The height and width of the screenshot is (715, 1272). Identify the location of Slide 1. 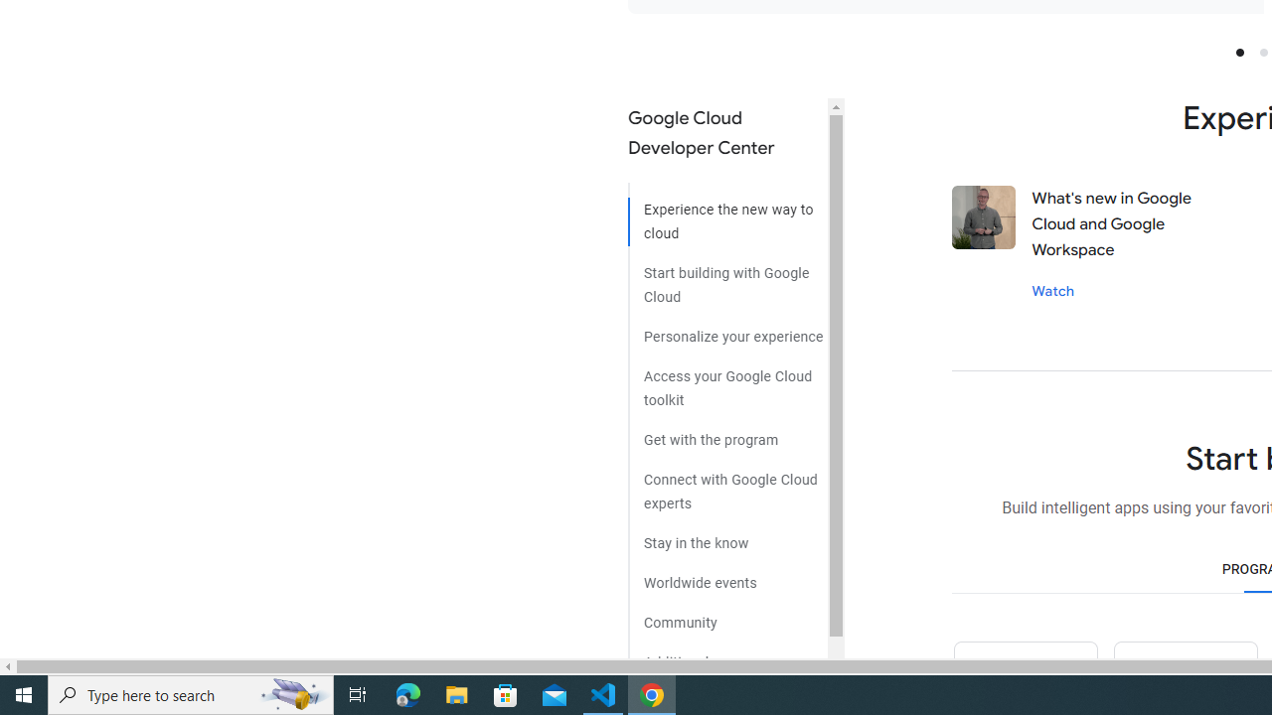
(1239, 52).